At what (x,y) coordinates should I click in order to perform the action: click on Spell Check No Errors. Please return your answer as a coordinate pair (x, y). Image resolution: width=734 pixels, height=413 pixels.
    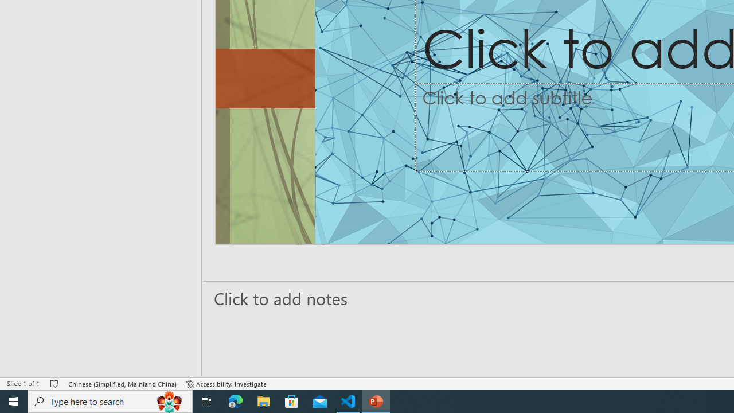
    Looking at the image, I should click on (55, 383).